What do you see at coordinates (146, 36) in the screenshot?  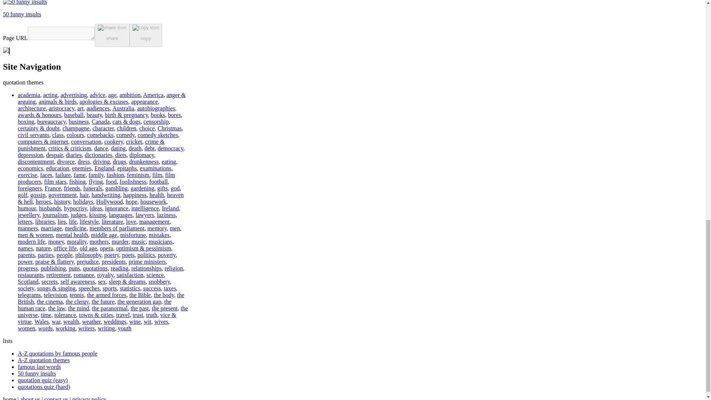 I see `copy` at bounding box center [146, 36].